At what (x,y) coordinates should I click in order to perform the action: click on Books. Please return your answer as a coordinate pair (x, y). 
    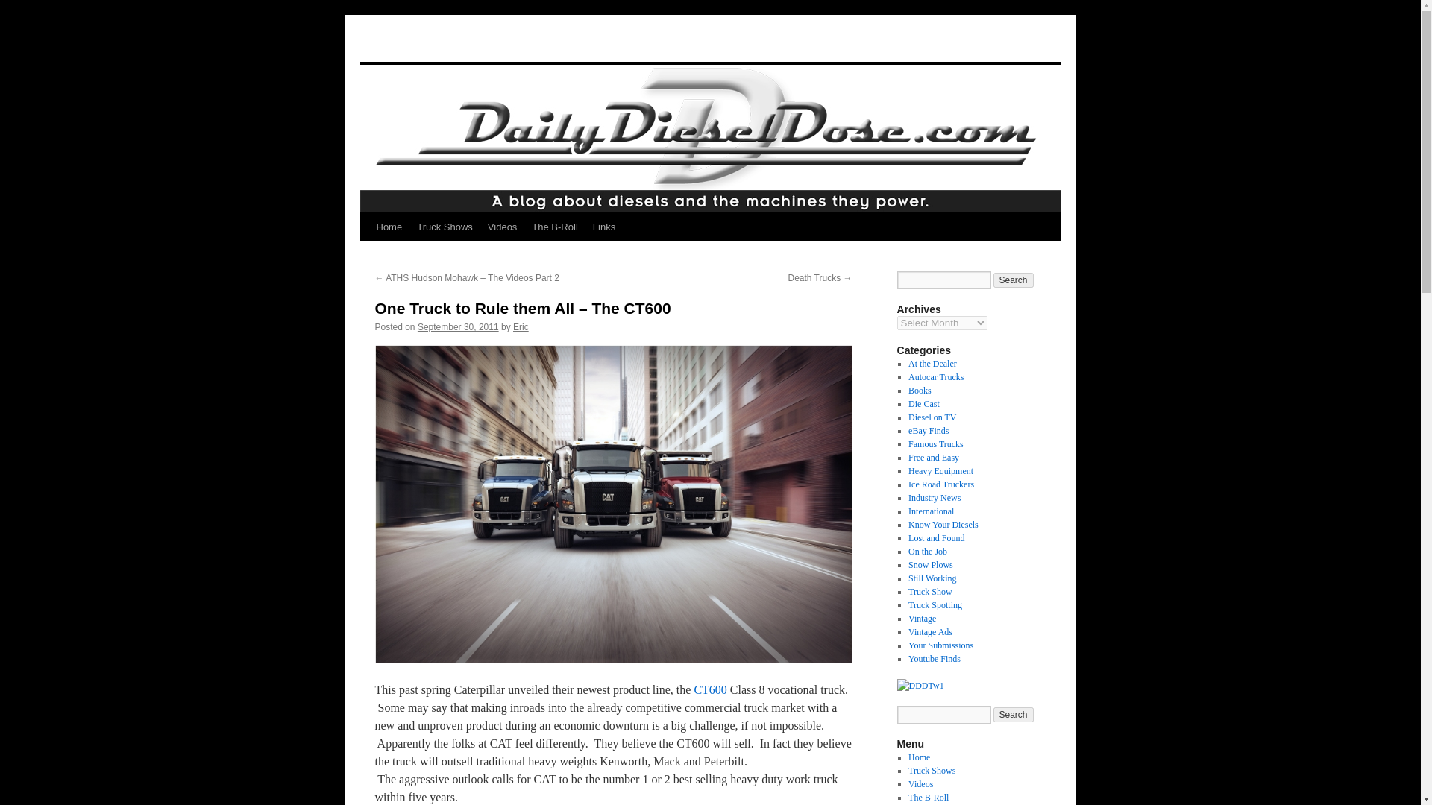
    Looking at the image, I should click on (920, 391).